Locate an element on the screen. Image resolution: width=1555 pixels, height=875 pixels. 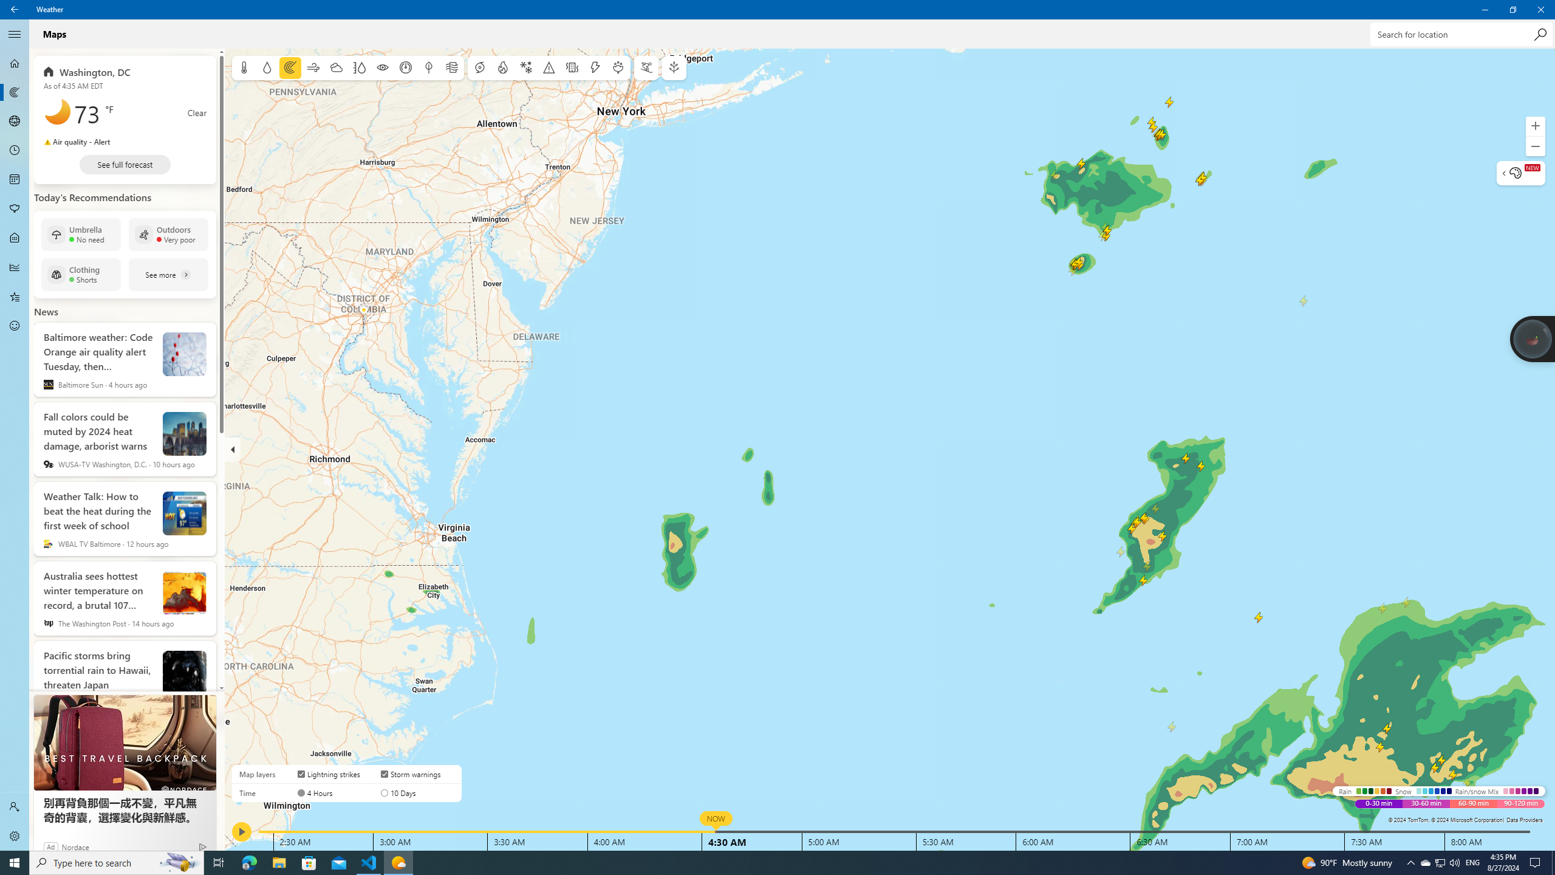
Maps - Not Selected is located at coordinates (15, 92).